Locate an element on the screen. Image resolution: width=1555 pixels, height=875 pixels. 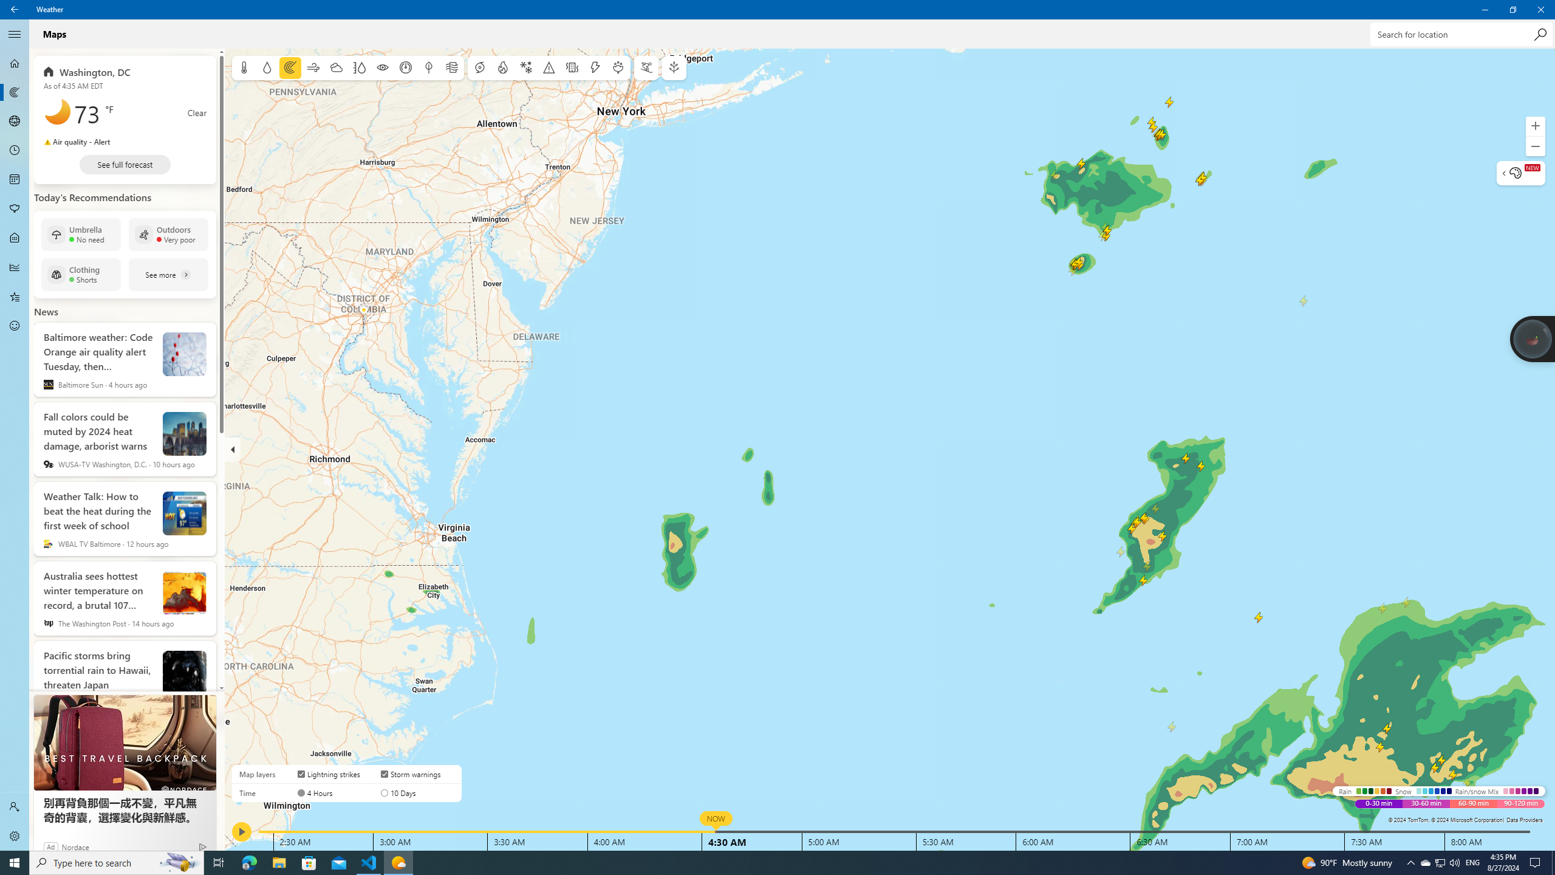
Maps - Not Selected is located at coordinates (15, 92).